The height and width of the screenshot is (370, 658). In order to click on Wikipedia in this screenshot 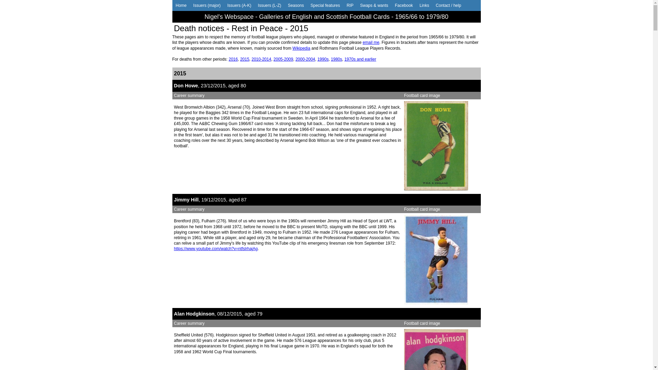, I will do `click(301, 48)`.